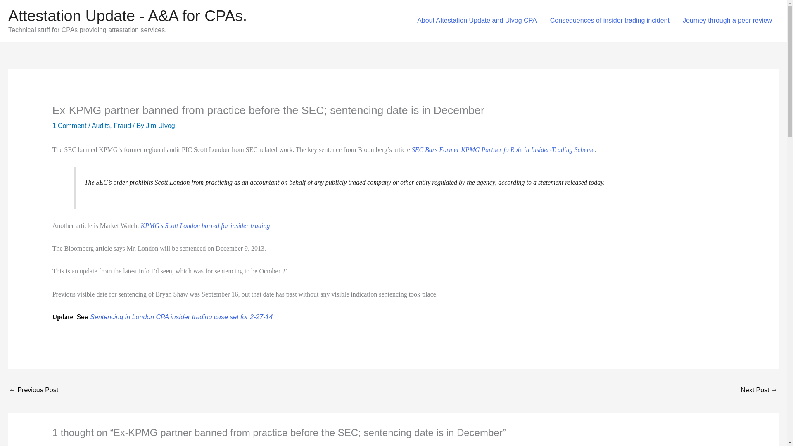 The width and height of the screenshot is (793, 446). What do you see at coordinates (69, 126) in the screenshot?
I see `1 Comment` at bounding box center [69, 126].